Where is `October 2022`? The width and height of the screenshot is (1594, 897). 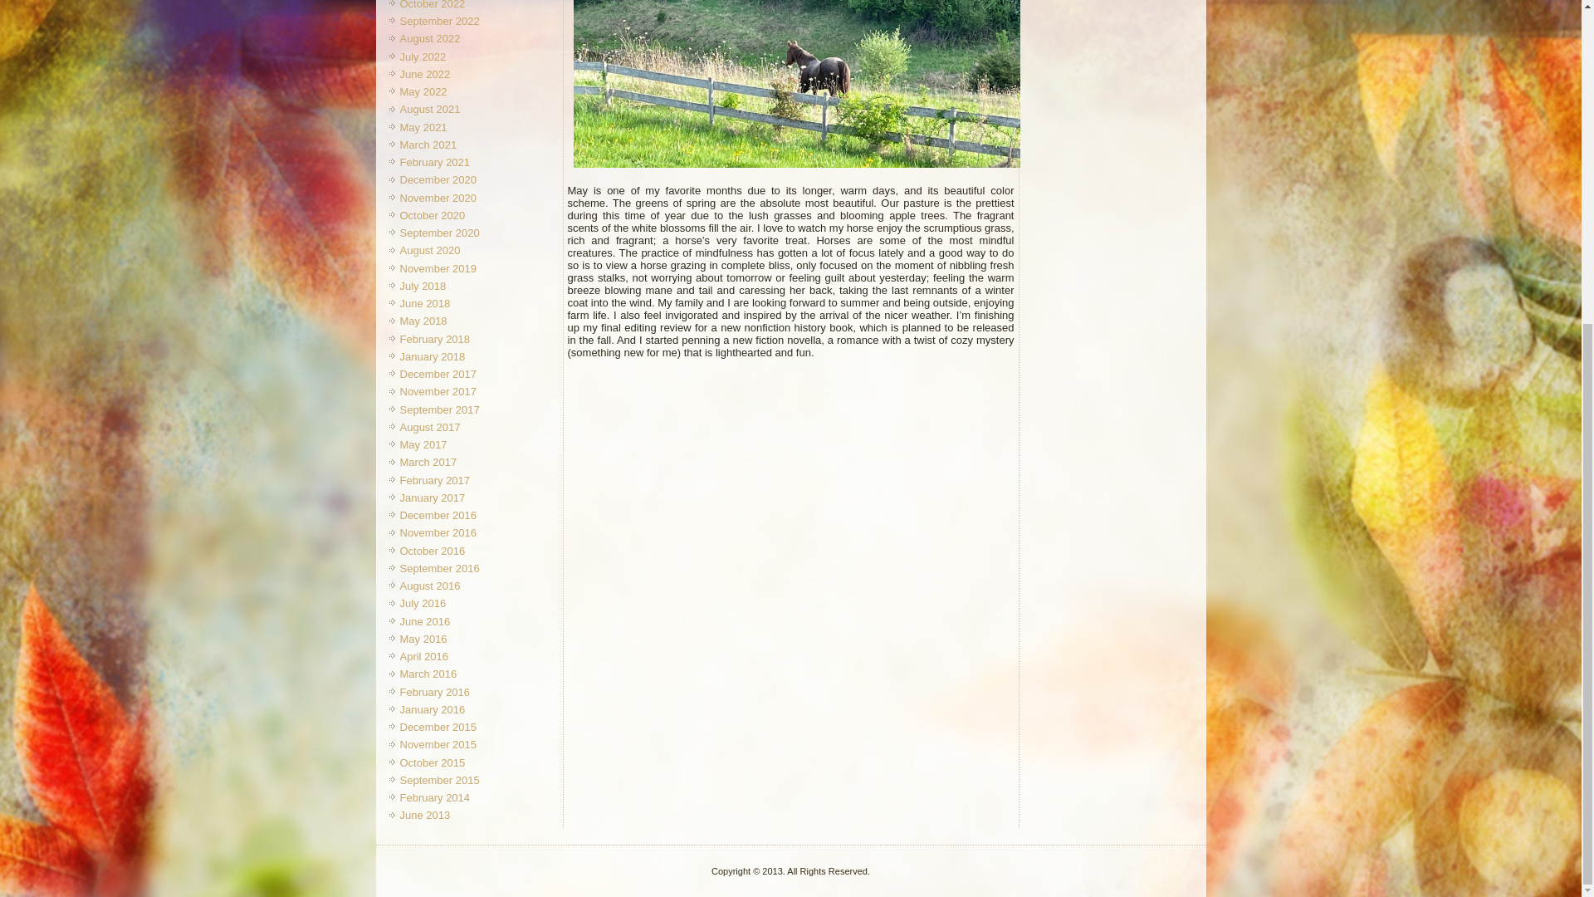
October 2022 is located at coordinates (432, 5).